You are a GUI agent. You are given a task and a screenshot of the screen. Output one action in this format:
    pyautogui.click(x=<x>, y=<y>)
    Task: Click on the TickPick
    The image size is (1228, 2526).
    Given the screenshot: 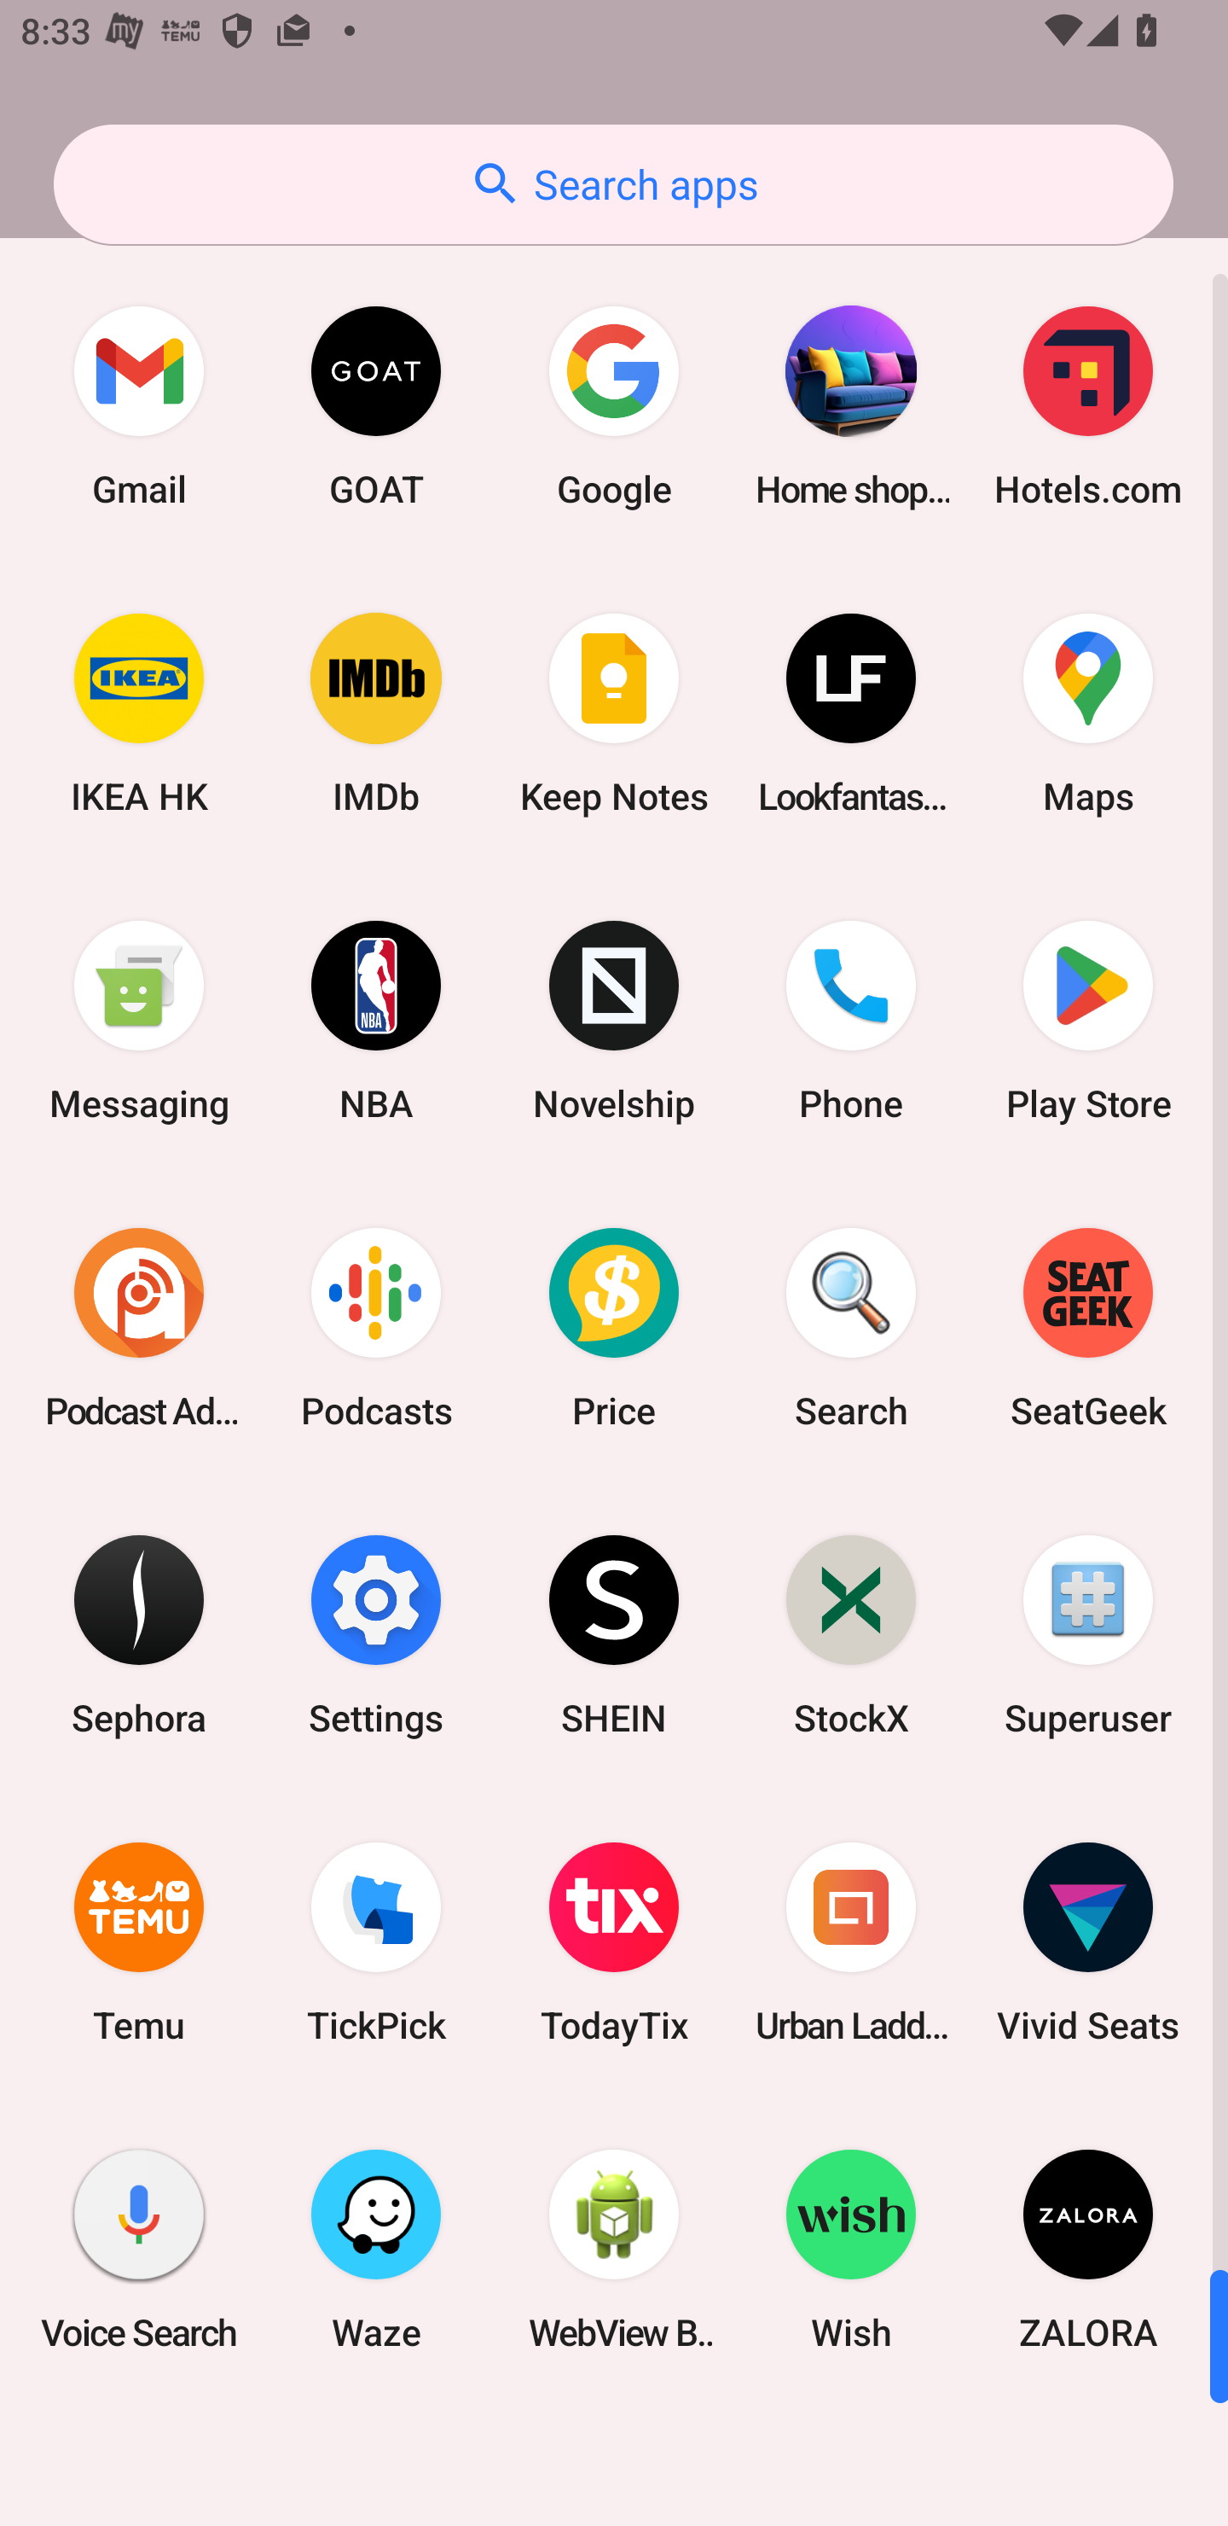 What is the action you would take?
    pyautogui.click(x=376, y=1942)
    